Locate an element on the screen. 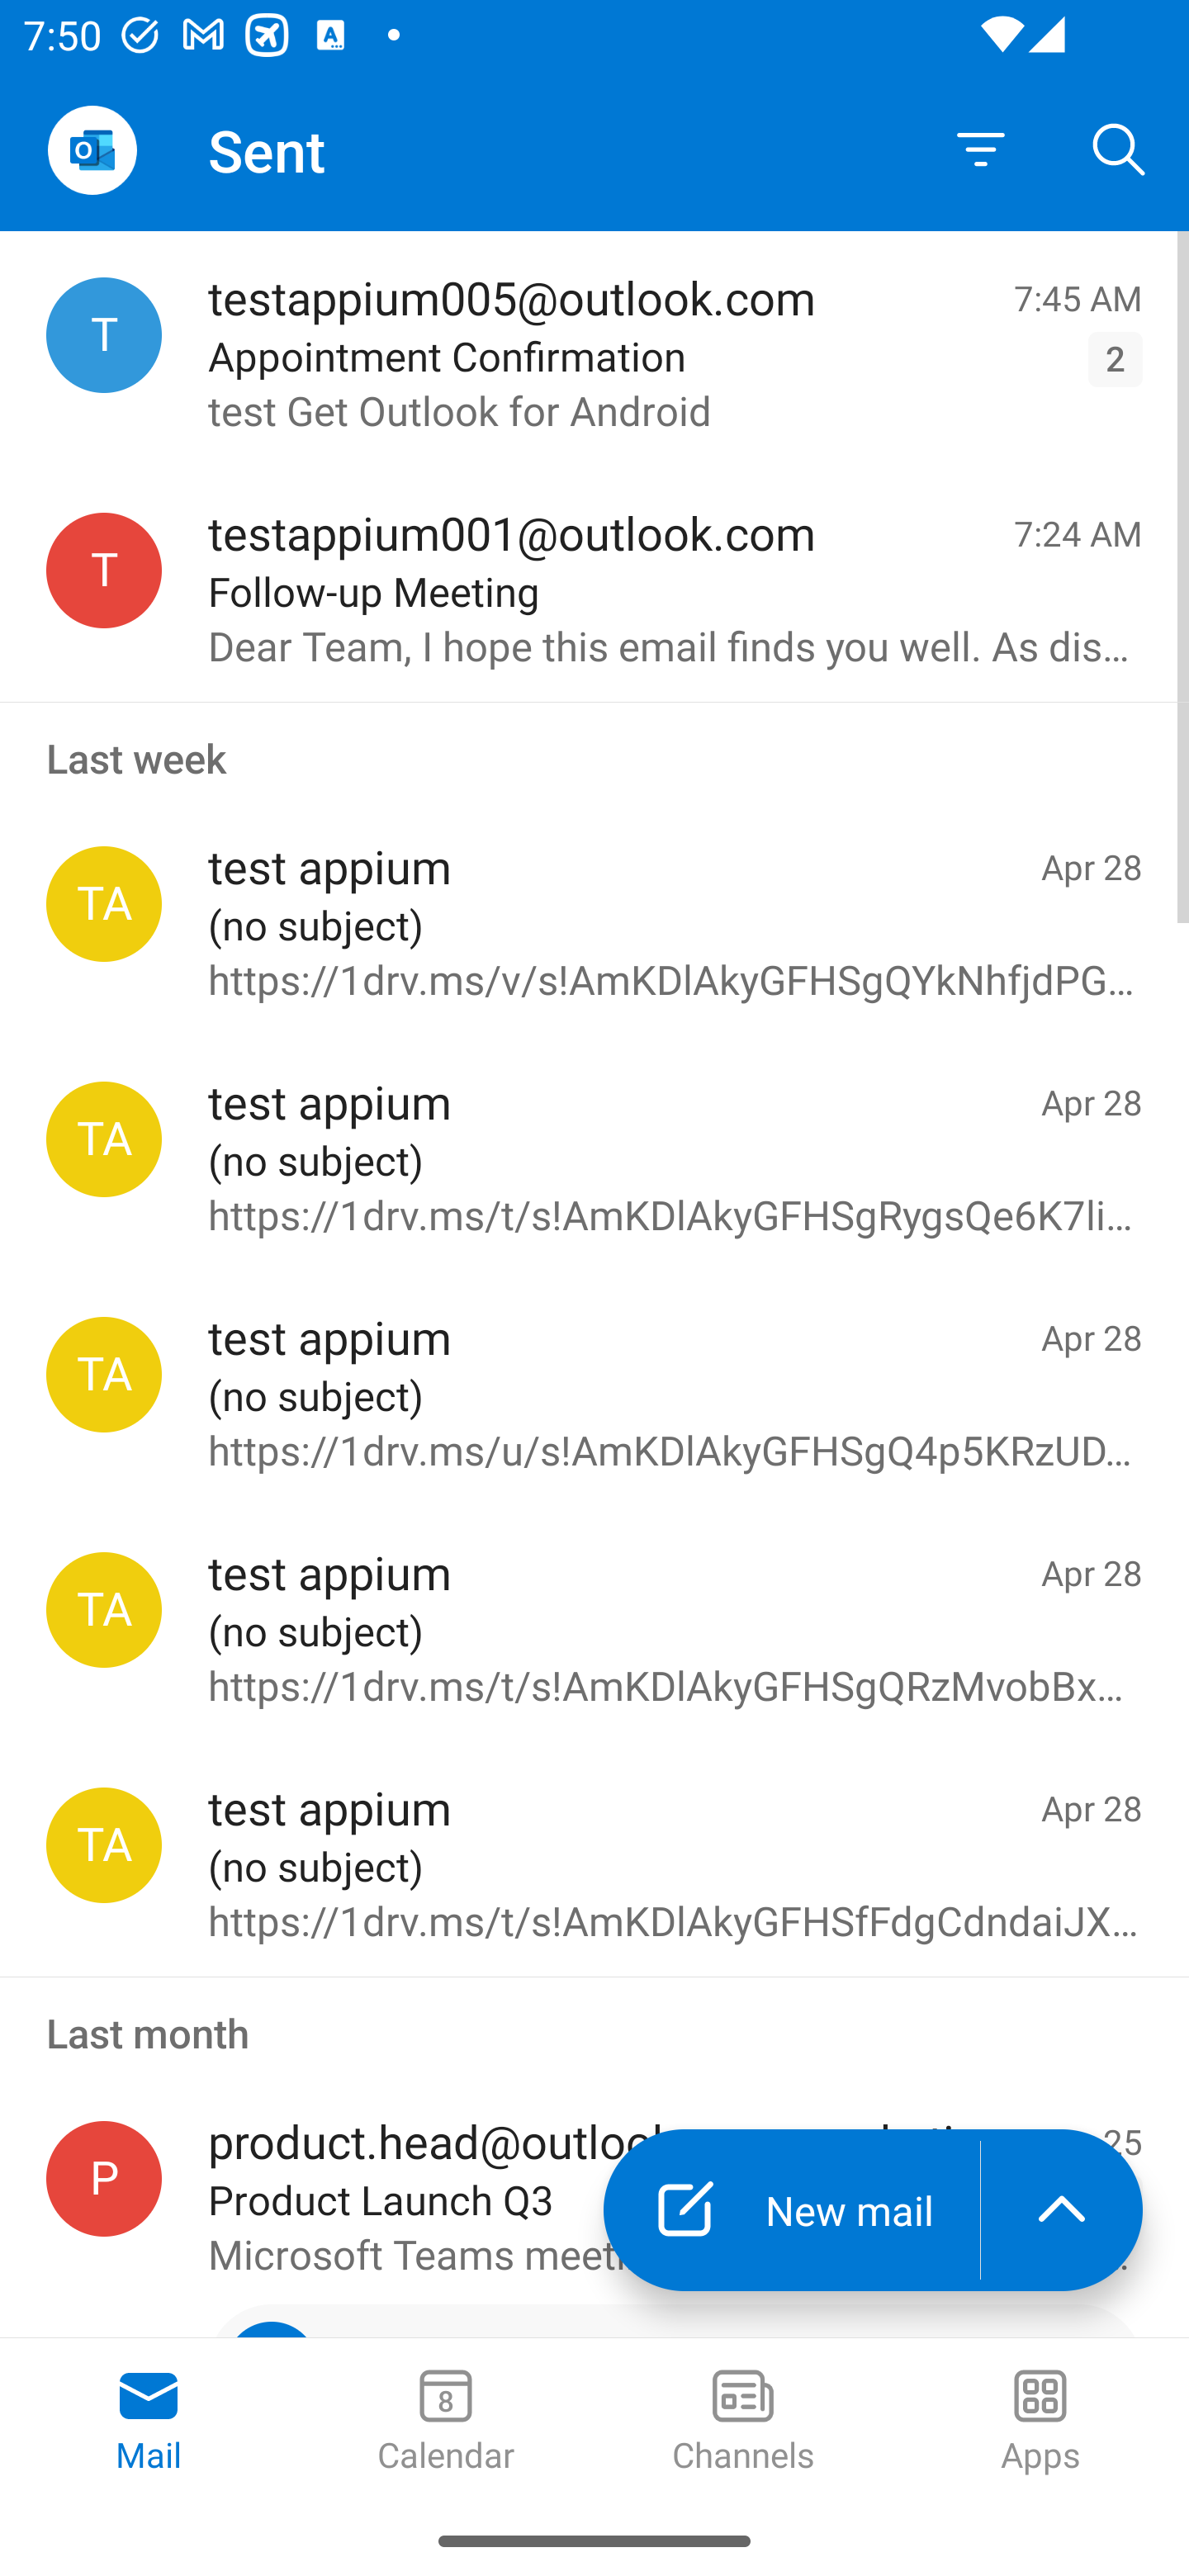  test appium, testappium002@gmail.com is located at coordinates (104, 1139).